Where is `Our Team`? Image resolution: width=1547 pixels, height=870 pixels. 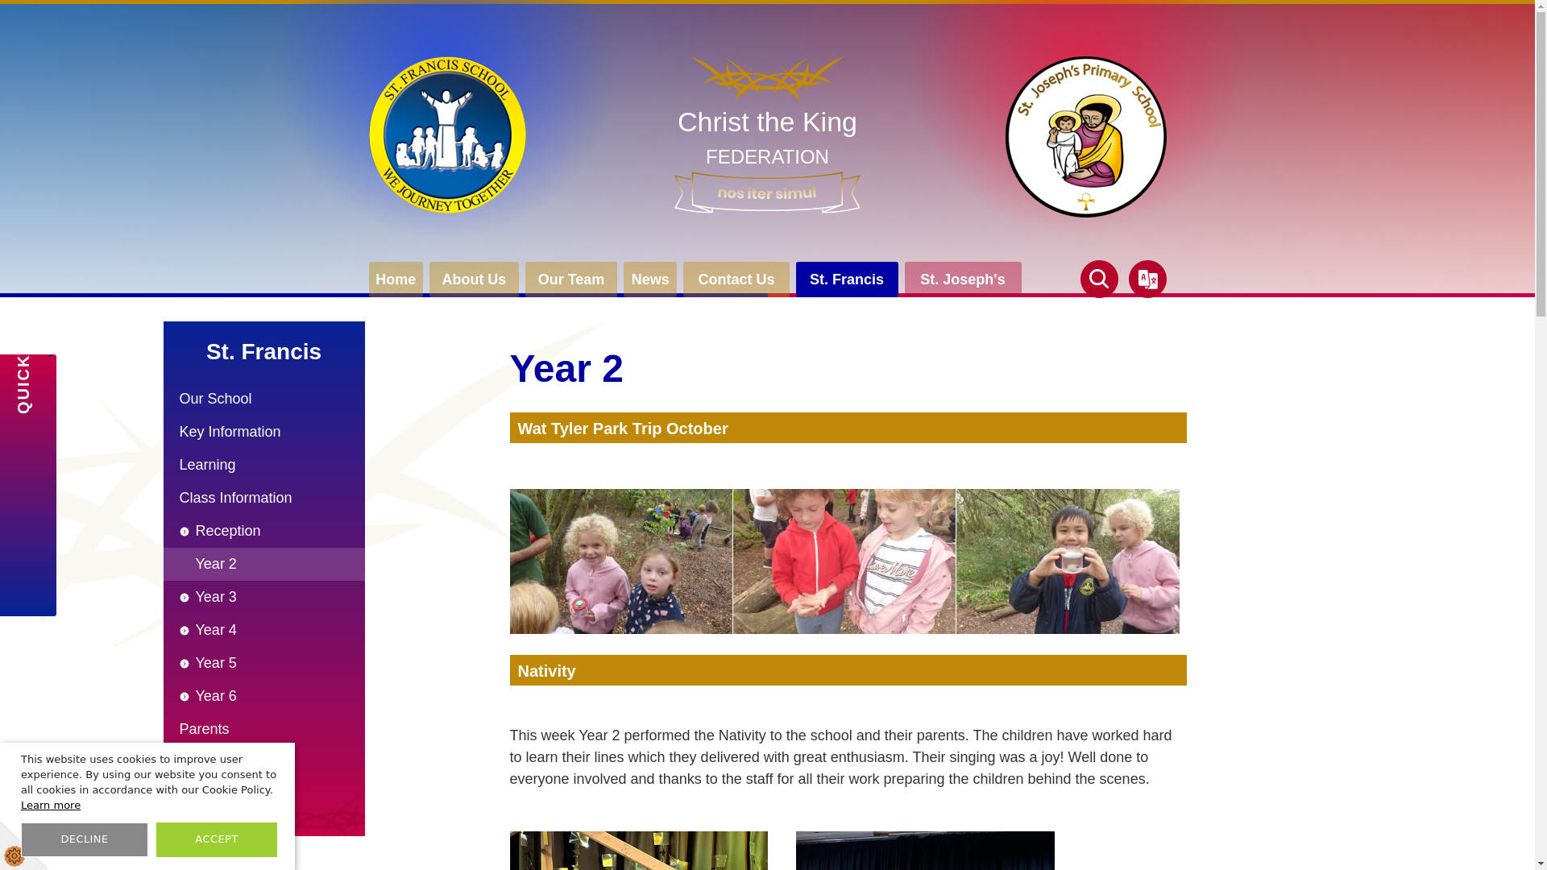 Our Team is located at coordinates (649, 280).